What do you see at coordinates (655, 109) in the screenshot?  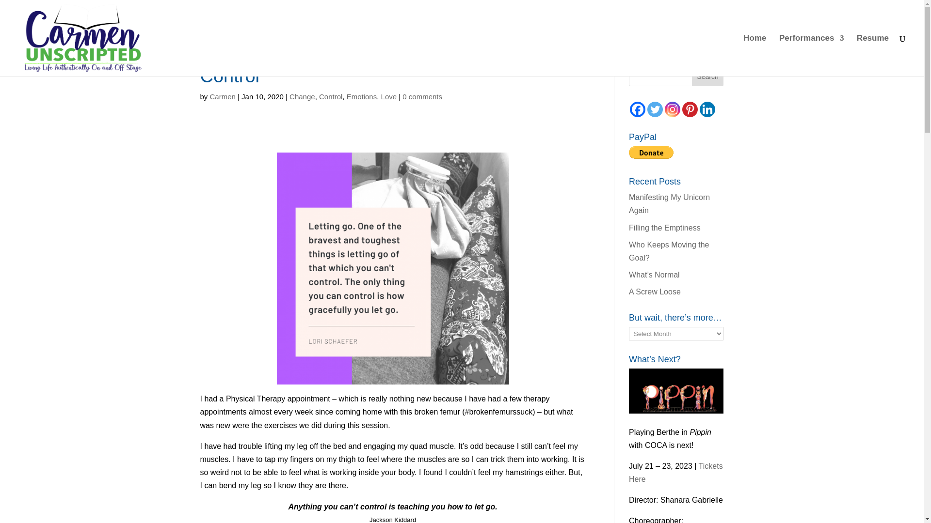 I see `Twitter` at bounding box center [655, 109].